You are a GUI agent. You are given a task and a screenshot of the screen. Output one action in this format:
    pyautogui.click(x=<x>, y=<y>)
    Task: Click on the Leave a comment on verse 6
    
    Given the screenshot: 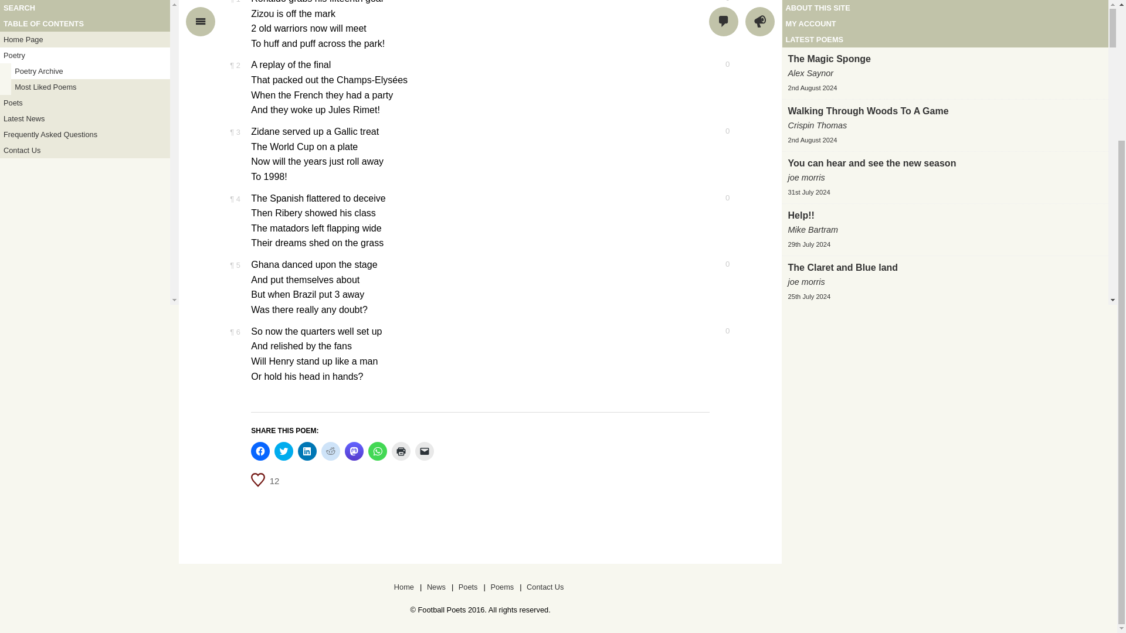 What is the action you would take?
    pyautogui.click(x=719, y=331)
    